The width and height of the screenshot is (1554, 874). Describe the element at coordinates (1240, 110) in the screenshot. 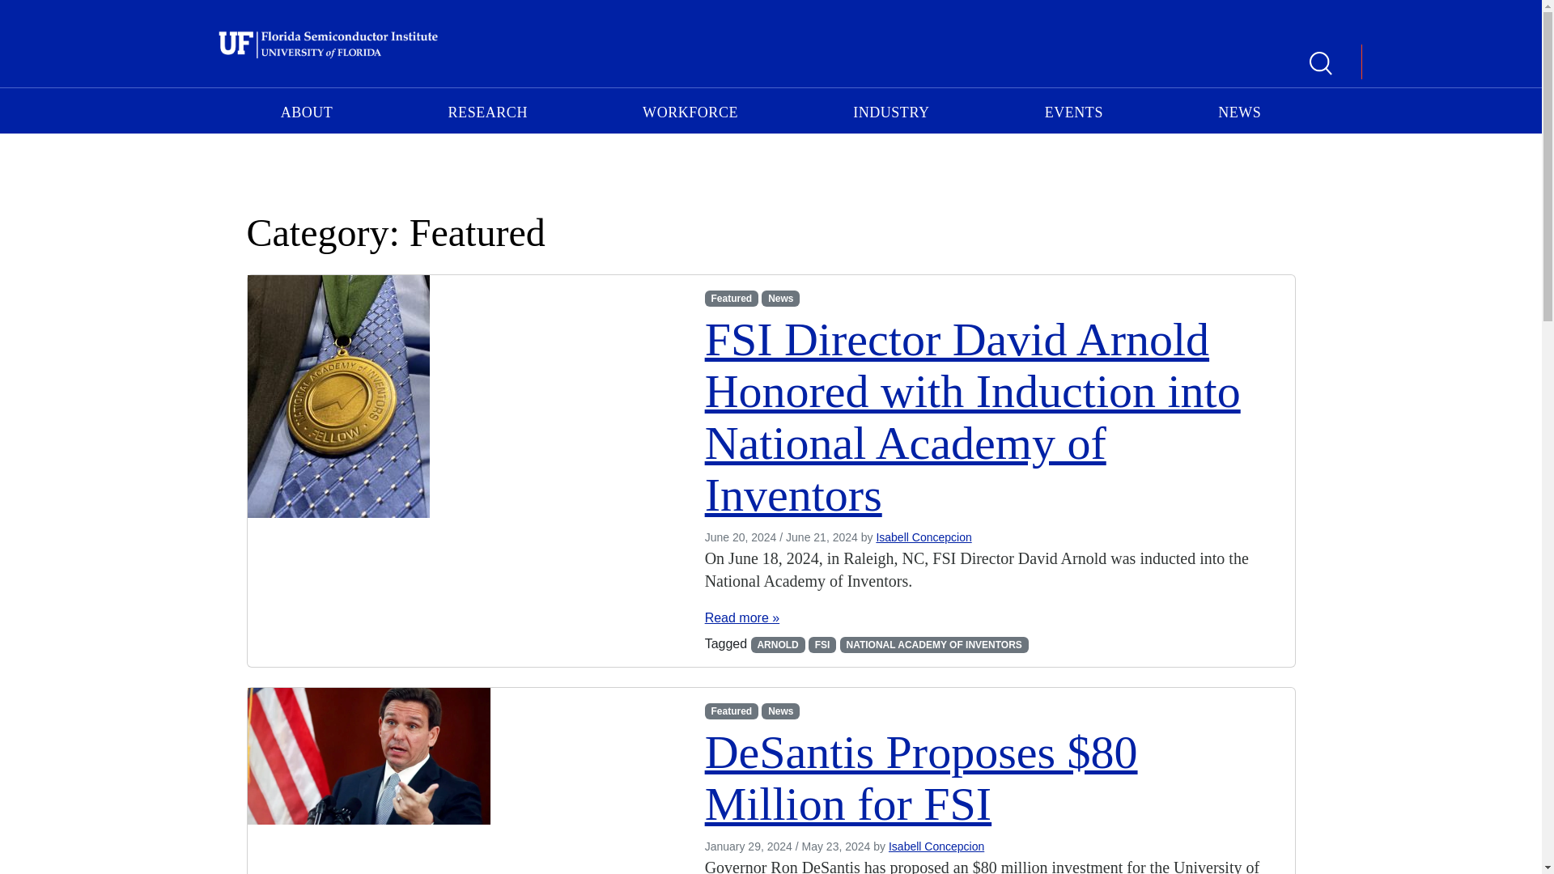

I see `NEWS` at that location.